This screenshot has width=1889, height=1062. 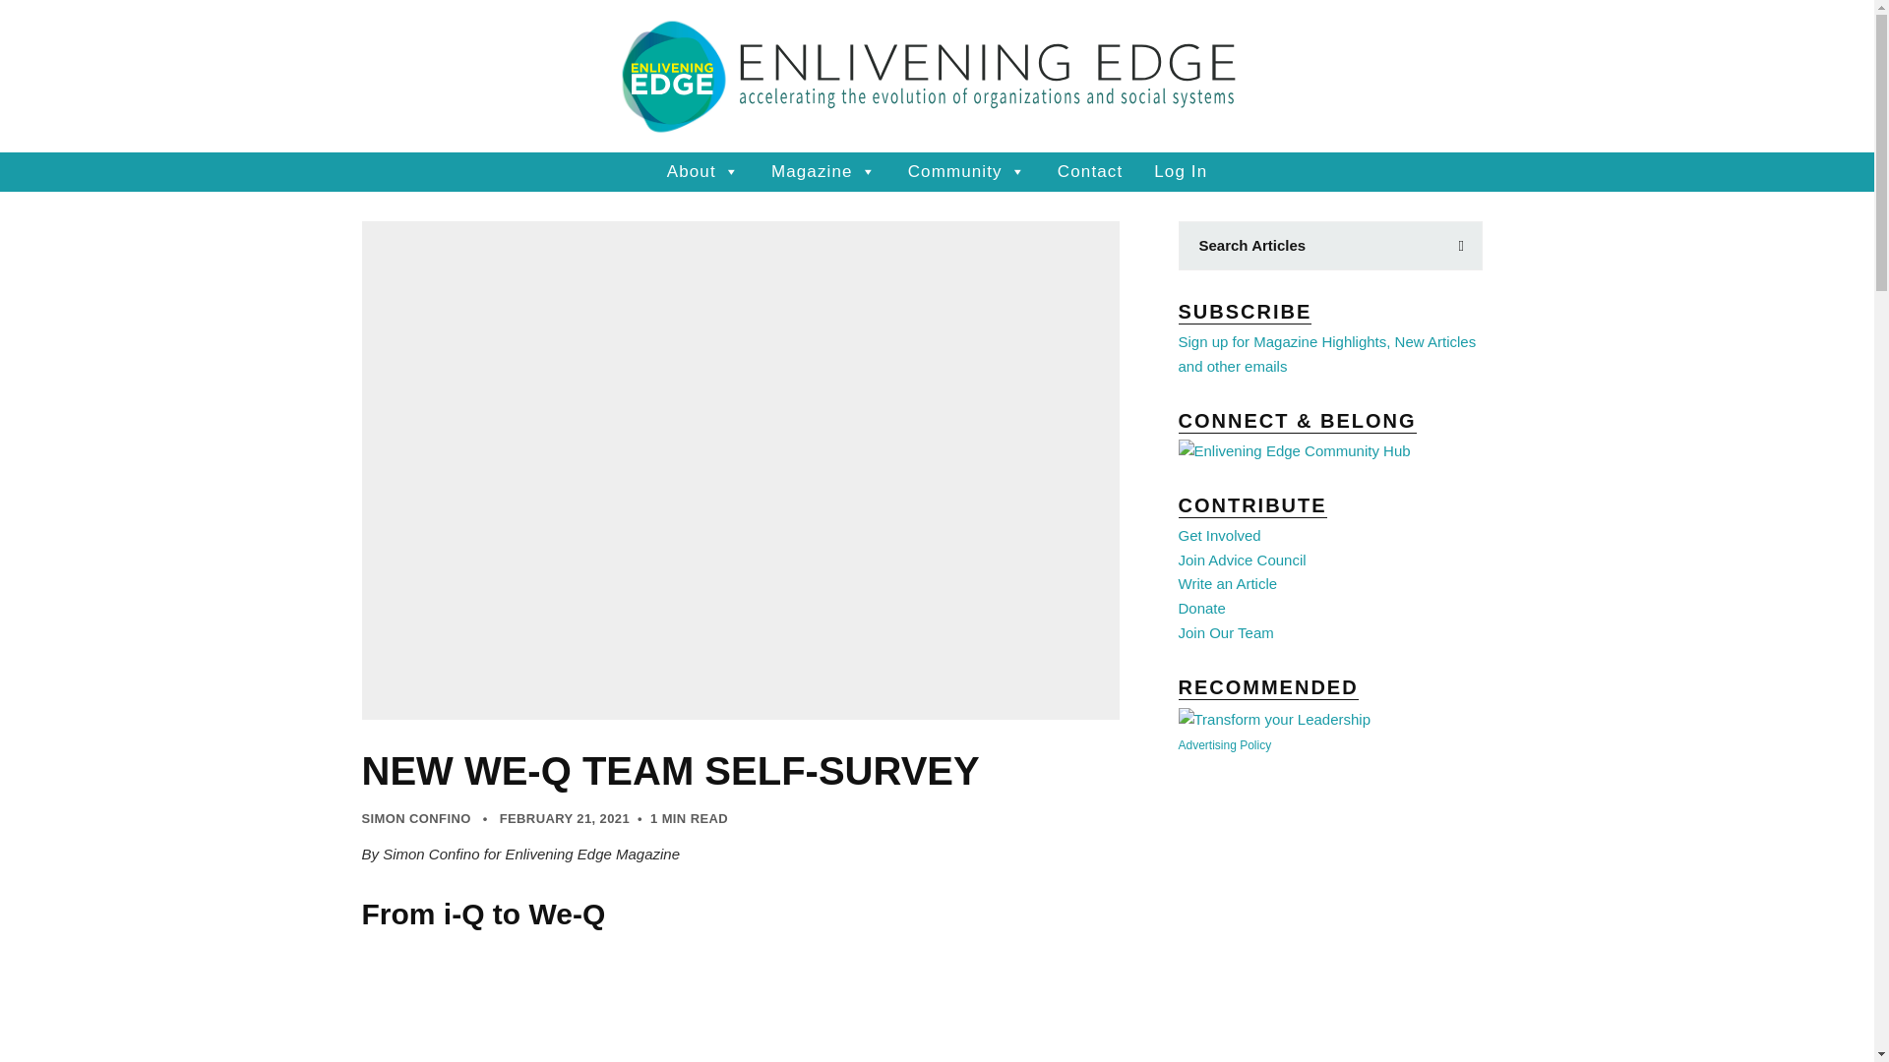 I want to click on Log In, so click(x=1181, y=172).